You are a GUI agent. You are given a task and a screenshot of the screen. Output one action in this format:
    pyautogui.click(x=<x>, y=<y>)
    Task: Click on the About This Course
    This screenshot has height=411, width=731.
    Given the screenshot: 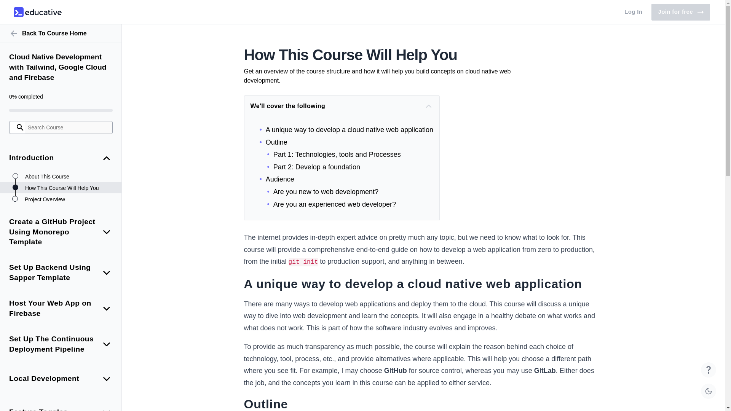 What is the action you would take?
    pyautogui.click(x=69, y=177)
    